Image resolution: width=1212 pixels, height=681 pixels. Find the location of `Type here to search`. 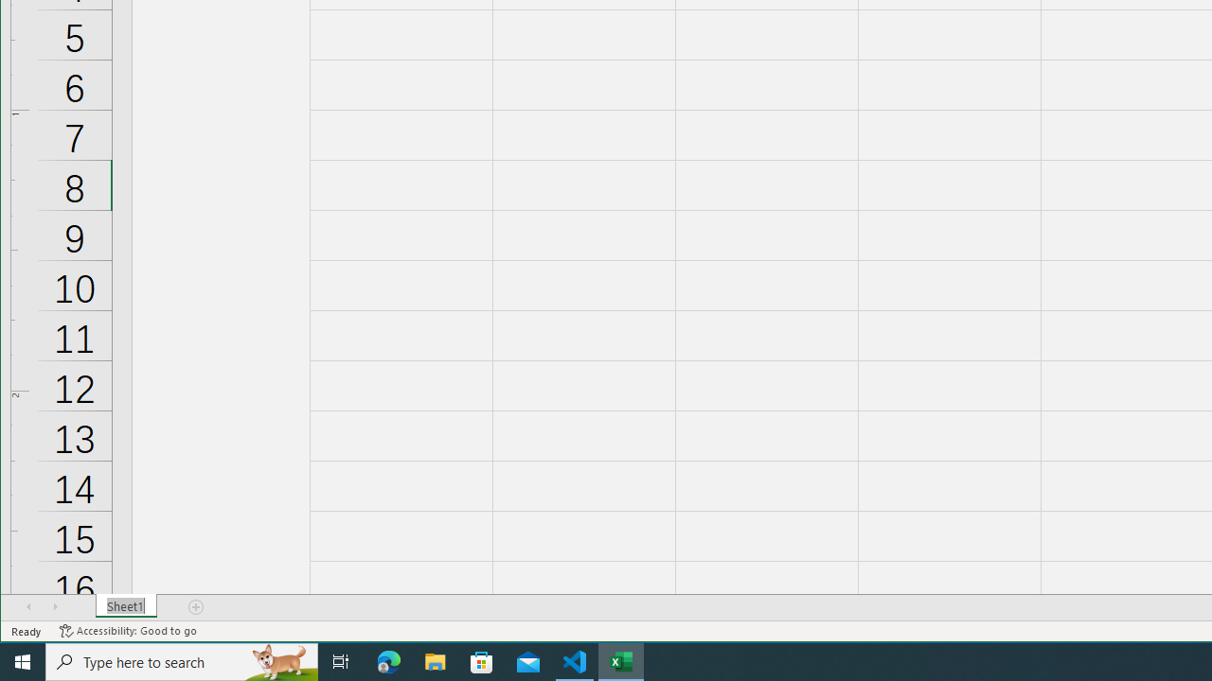

Type here to search is located at coordinates (182, 662).